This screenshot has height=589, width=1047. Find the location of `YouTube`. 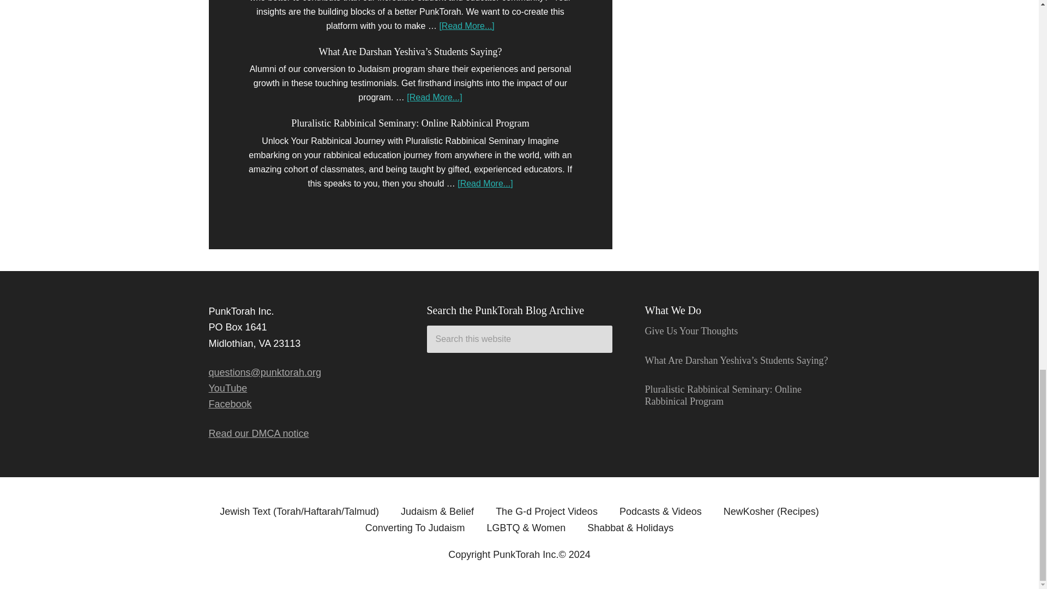

YouTube is located at coordinates (228, 388).